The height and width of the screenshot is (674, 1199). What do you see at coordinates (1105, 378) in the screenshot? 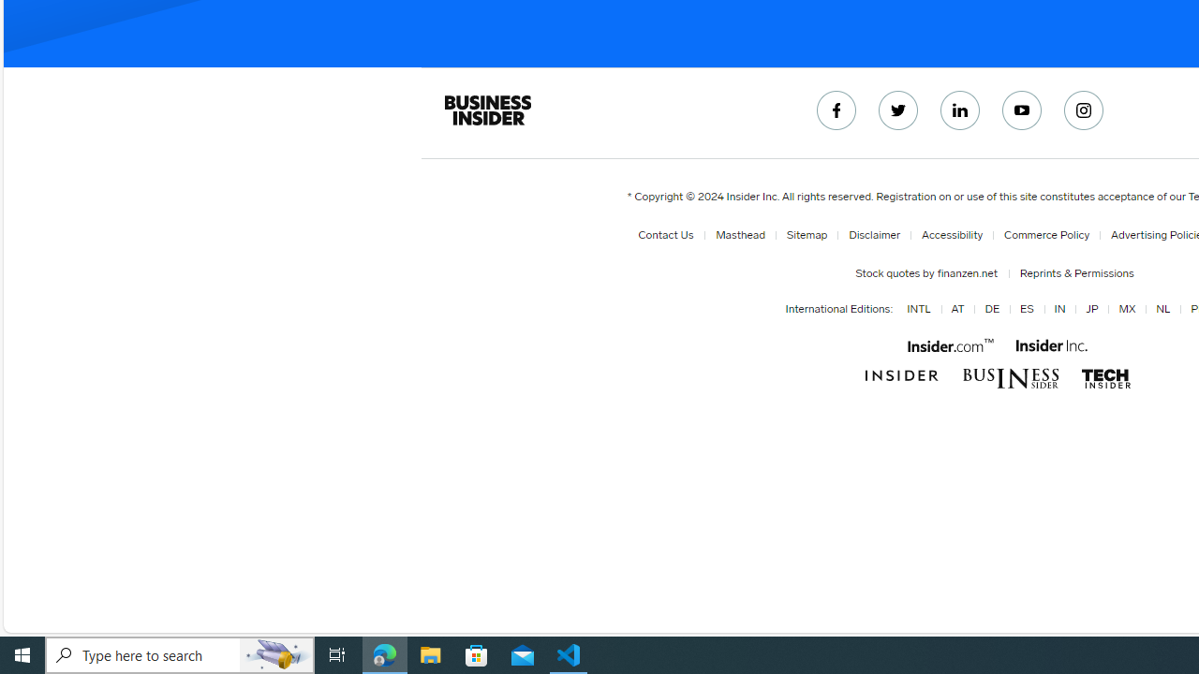
I see `Tech Insider Logo` at bounding box center [1105, 378].